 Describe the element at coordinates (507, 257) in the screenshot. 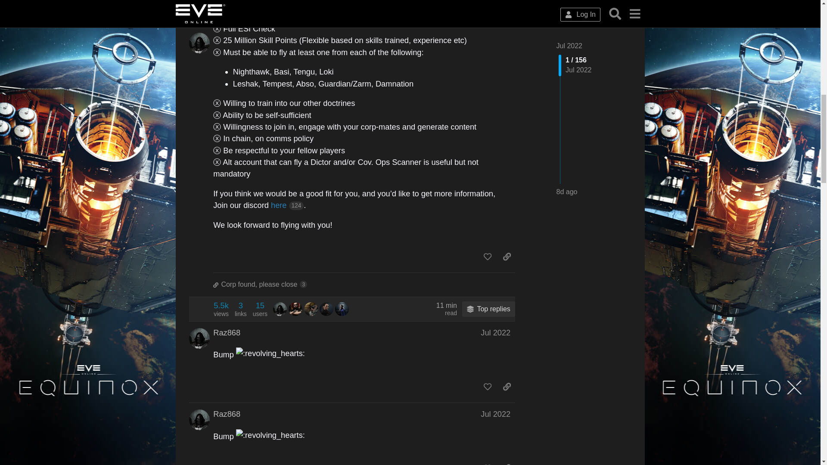

I see `copy a link to this post to clipboard` at that location.